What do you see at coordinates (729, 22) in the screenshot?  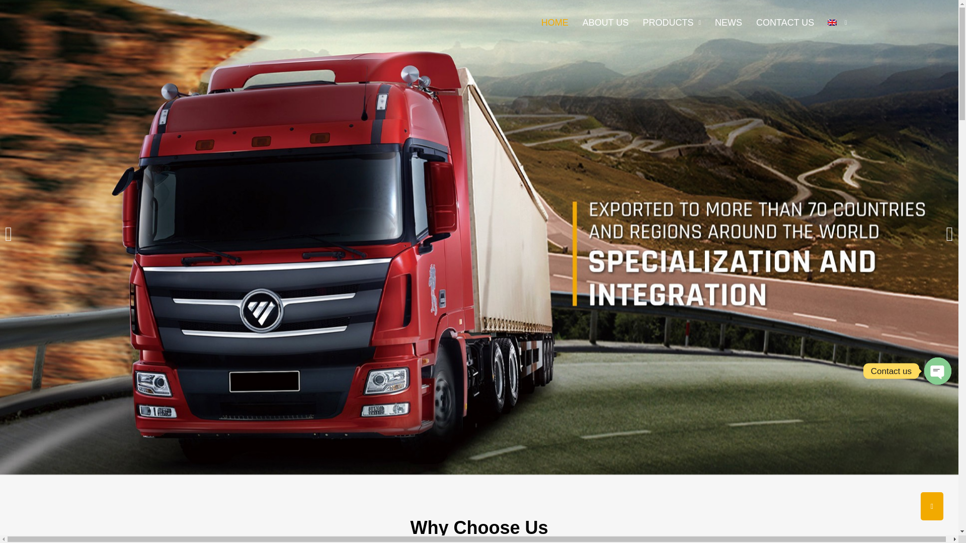 I see `NEWS` at bounding box center [729, 22].